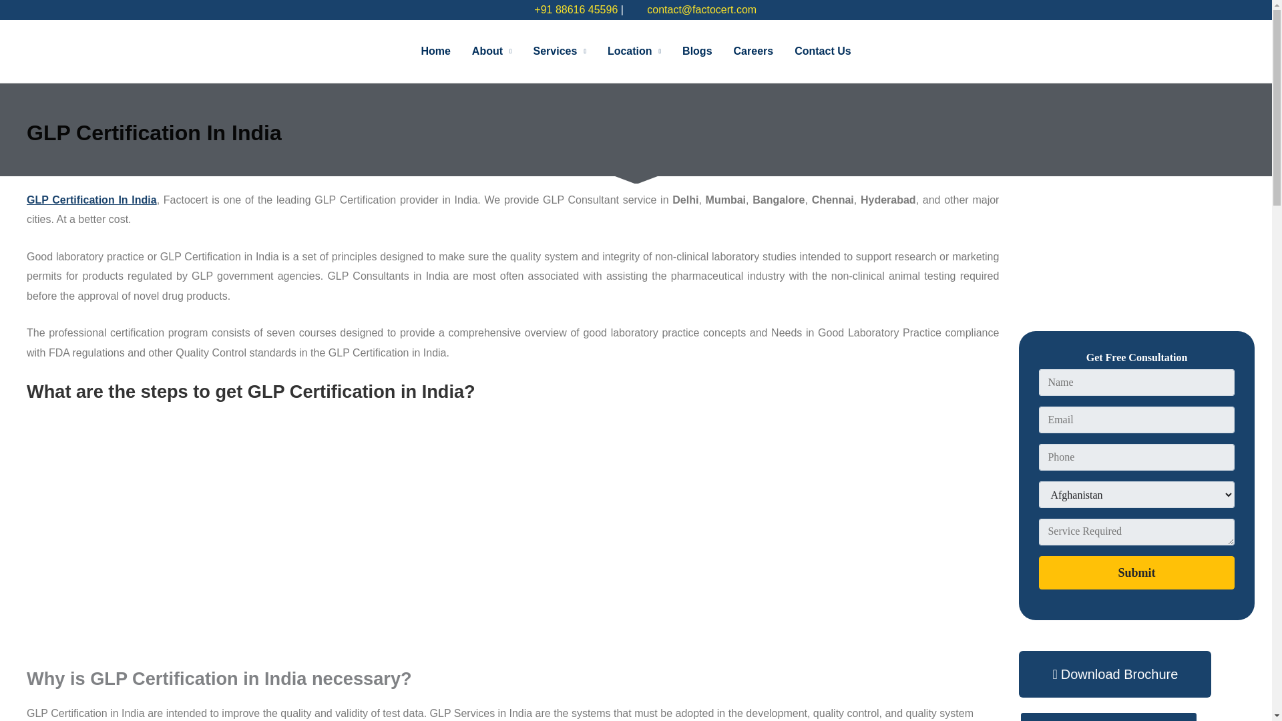  I want to click on About, so click(492, 51).